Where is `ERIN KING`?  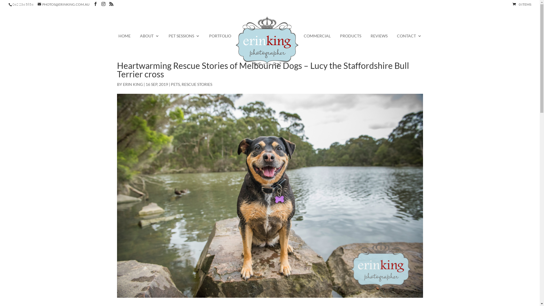 ERIN KING is located at coordinates (133, 84).